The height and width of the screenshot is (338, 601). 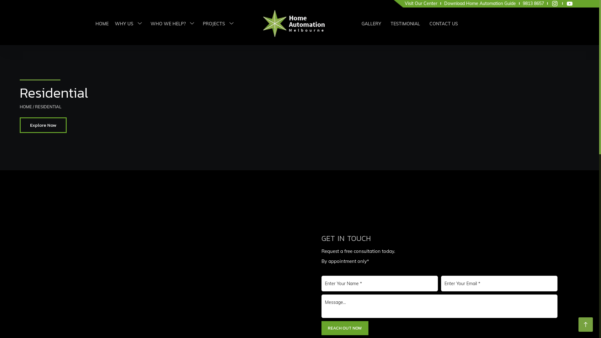 I want to click on HOME, so click(x=26, y=107).